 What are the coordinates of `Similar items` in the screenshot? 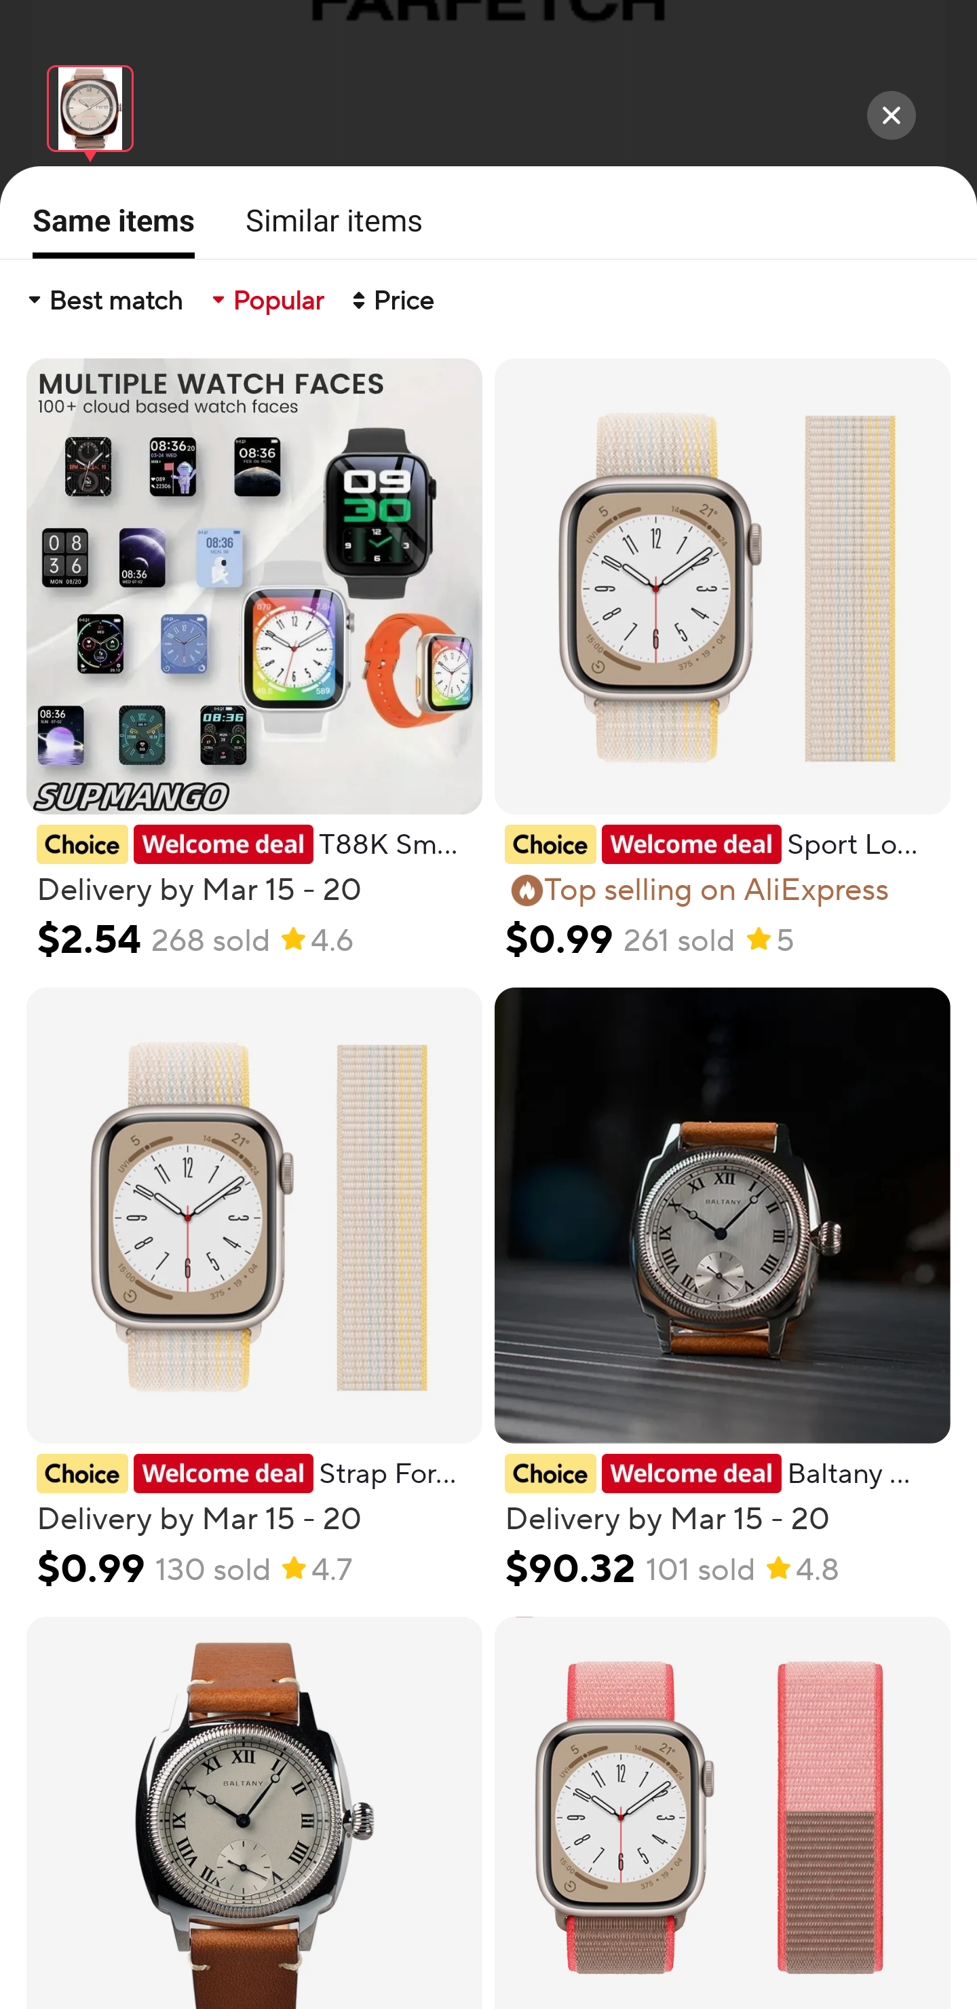 It's located at (326, 220).